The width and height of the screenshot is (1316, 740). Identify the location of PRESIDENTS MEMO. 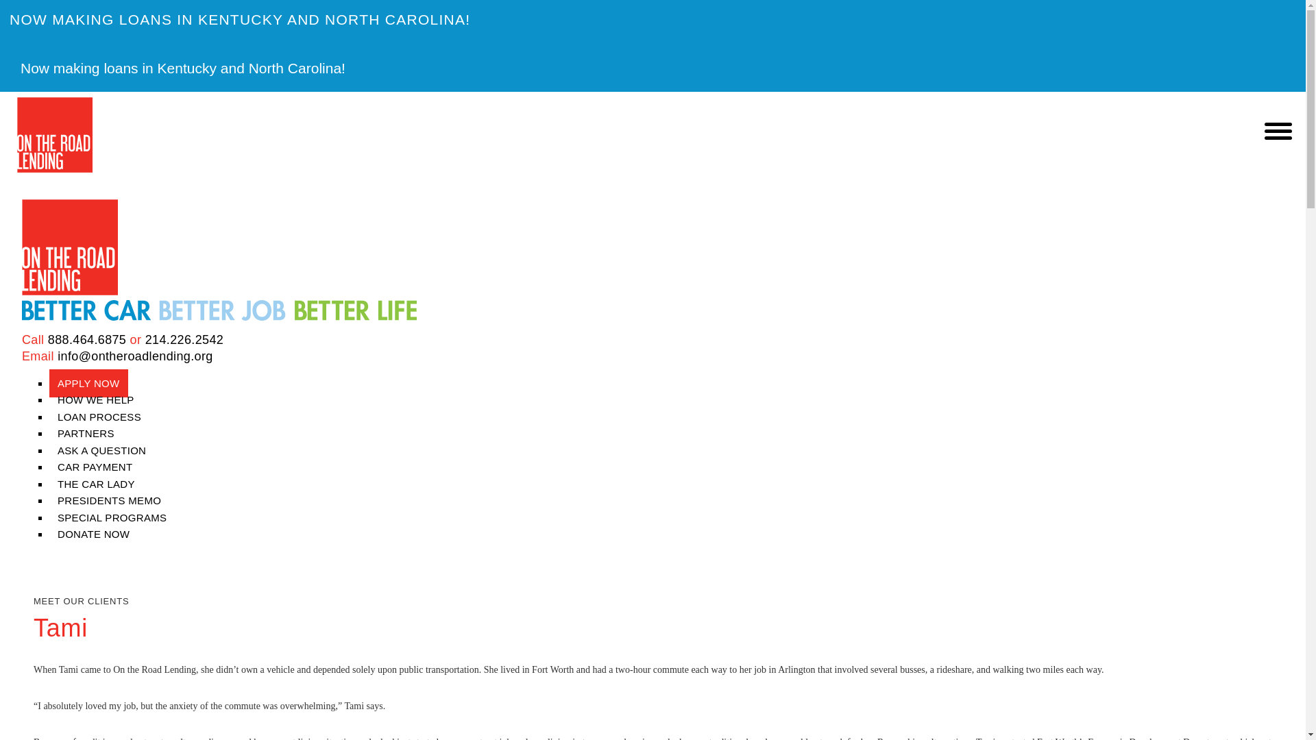
(110, 500).